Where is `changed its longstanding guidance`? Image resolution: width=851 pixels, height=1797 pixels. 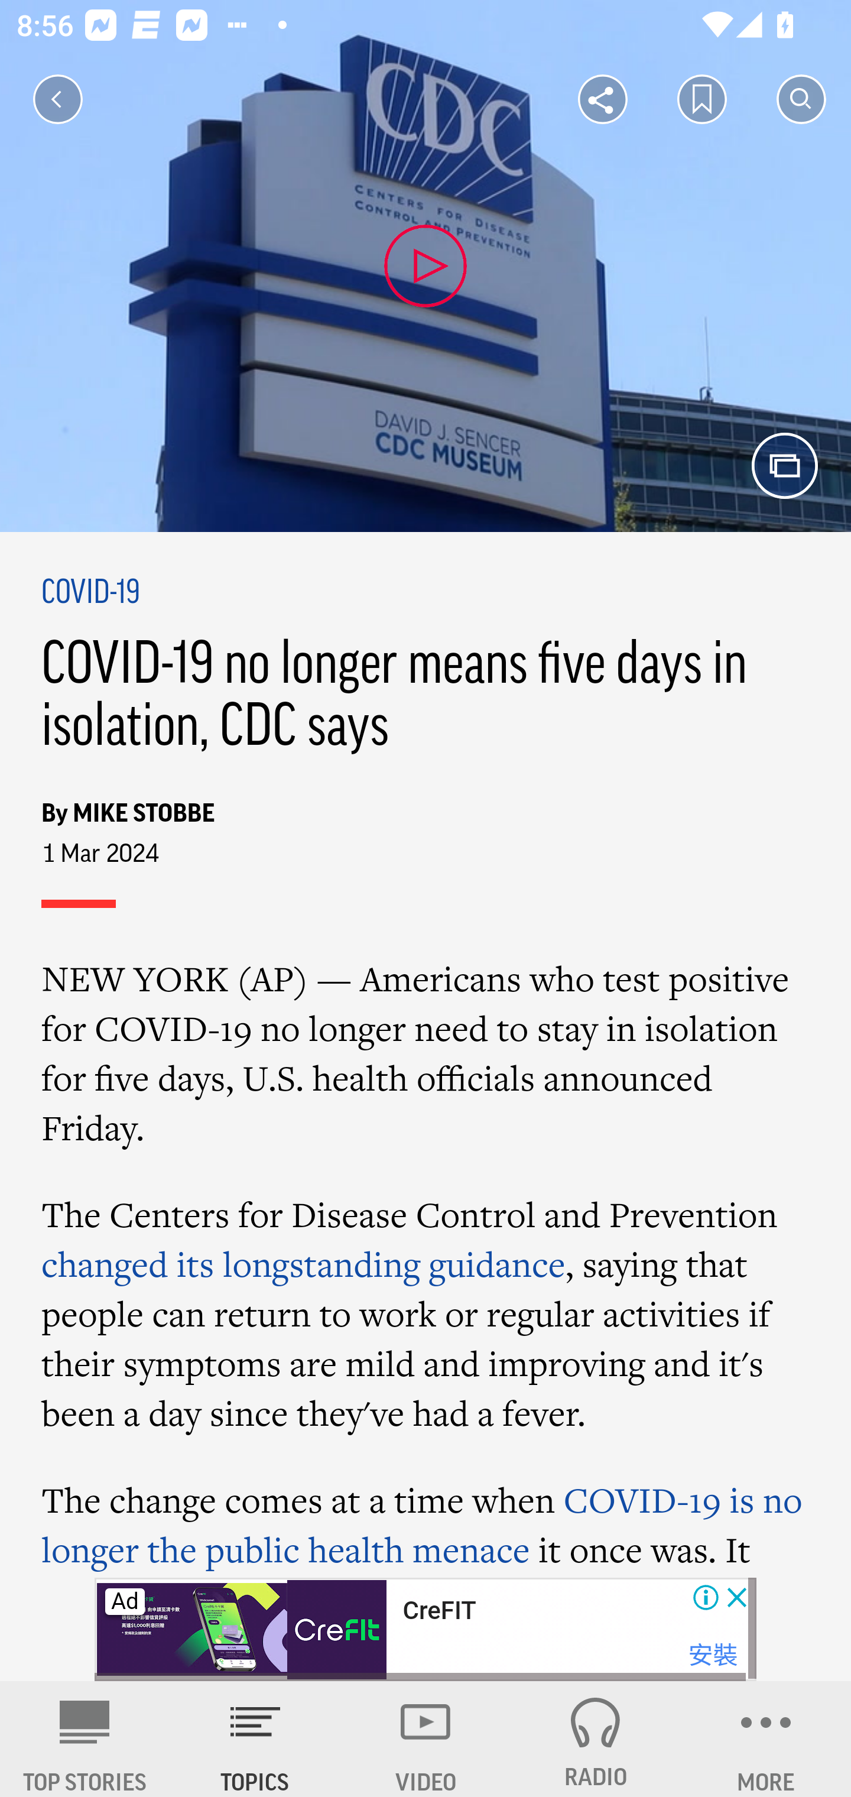 changed its longstanding guidance is located at coordinates (304, 1264).